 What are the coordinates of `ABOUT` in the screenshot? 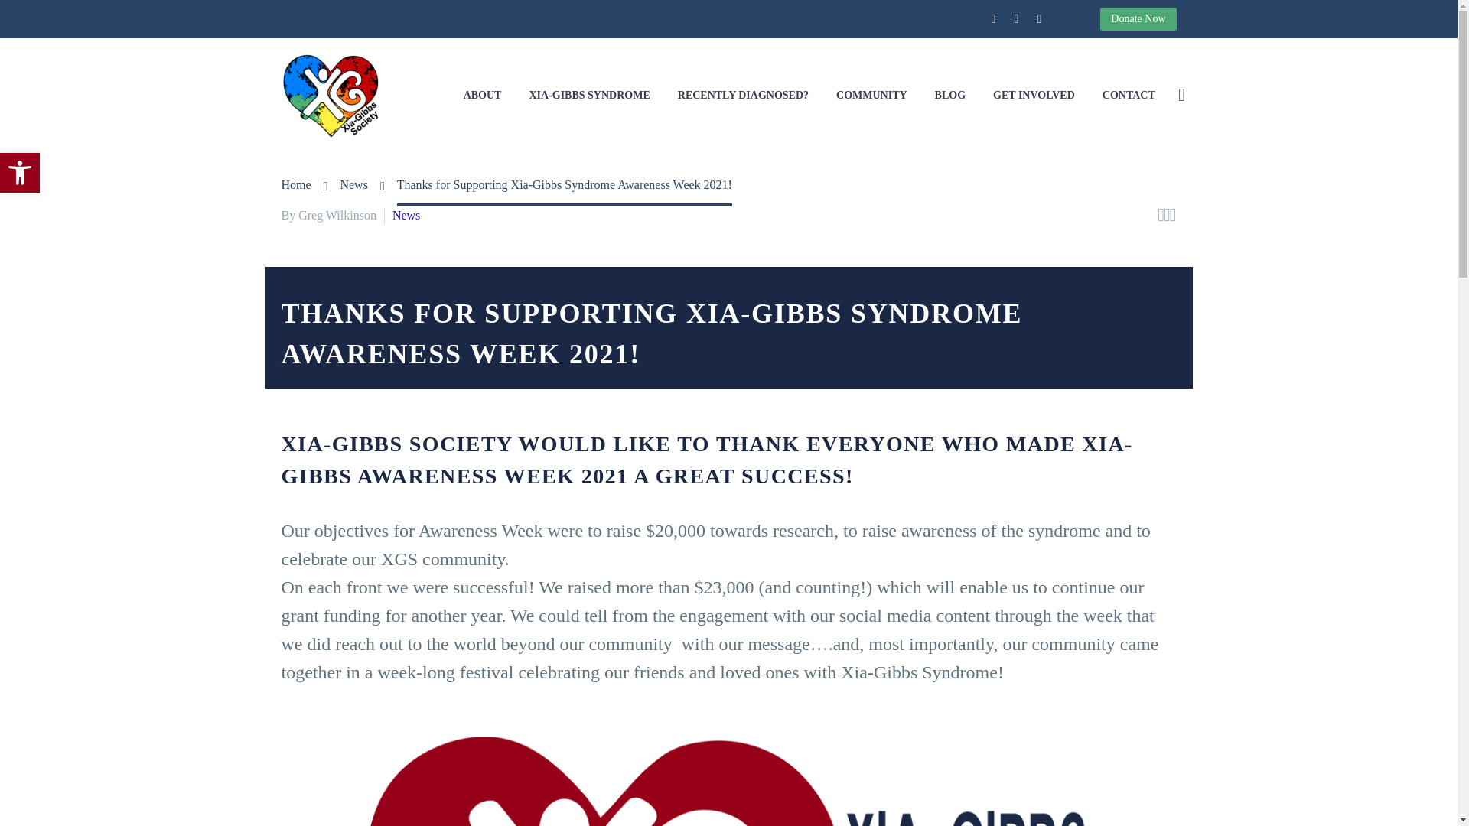 It's located at (1034, 95).